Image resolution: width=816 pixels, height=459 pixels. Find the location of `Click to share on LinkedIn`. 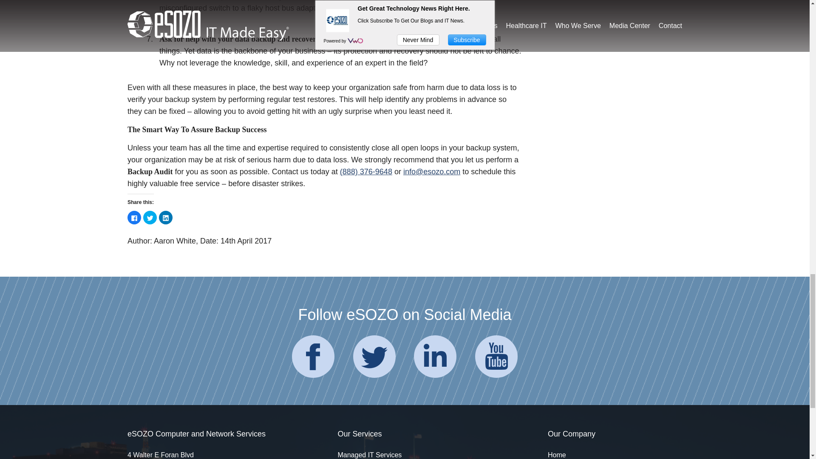

Click to share on LinkedIn is located at coordinates (166, 218).